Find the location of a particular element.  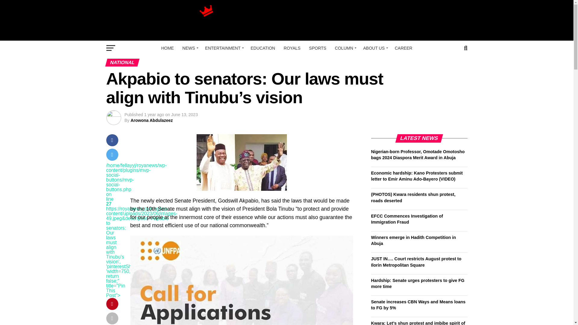

HOME is located at coordinates (167, 48).